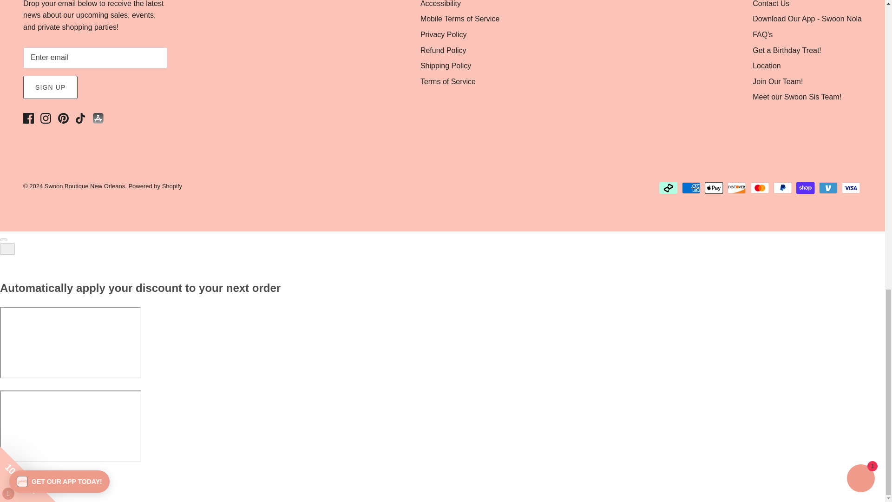 This screenshot has height=502, width=892. I want to click on Afterpay, so click(668, 188).